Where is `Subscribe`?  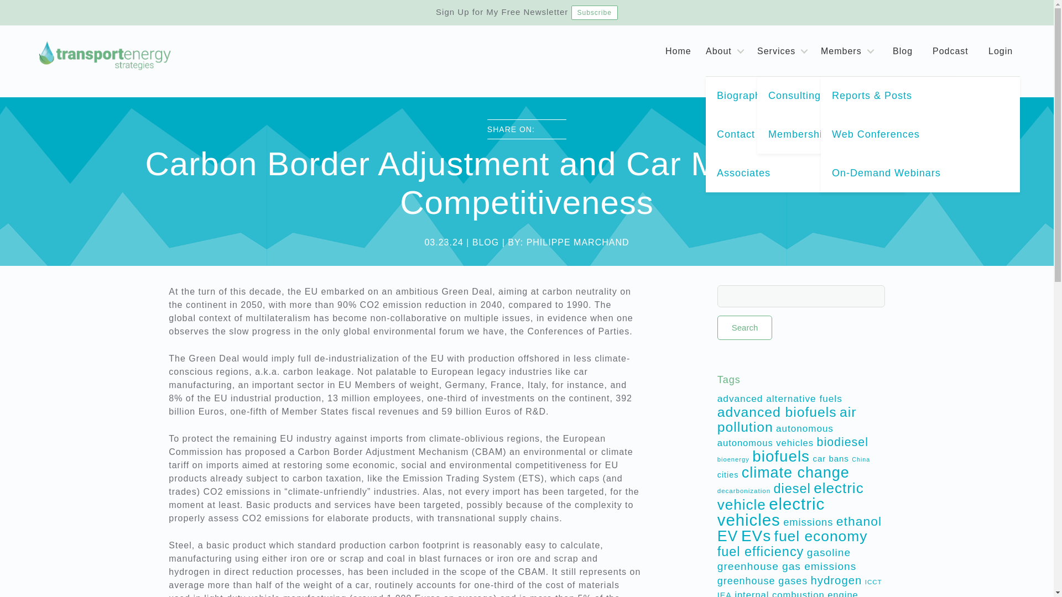
Subscribe is located at coordinates (594, 12).